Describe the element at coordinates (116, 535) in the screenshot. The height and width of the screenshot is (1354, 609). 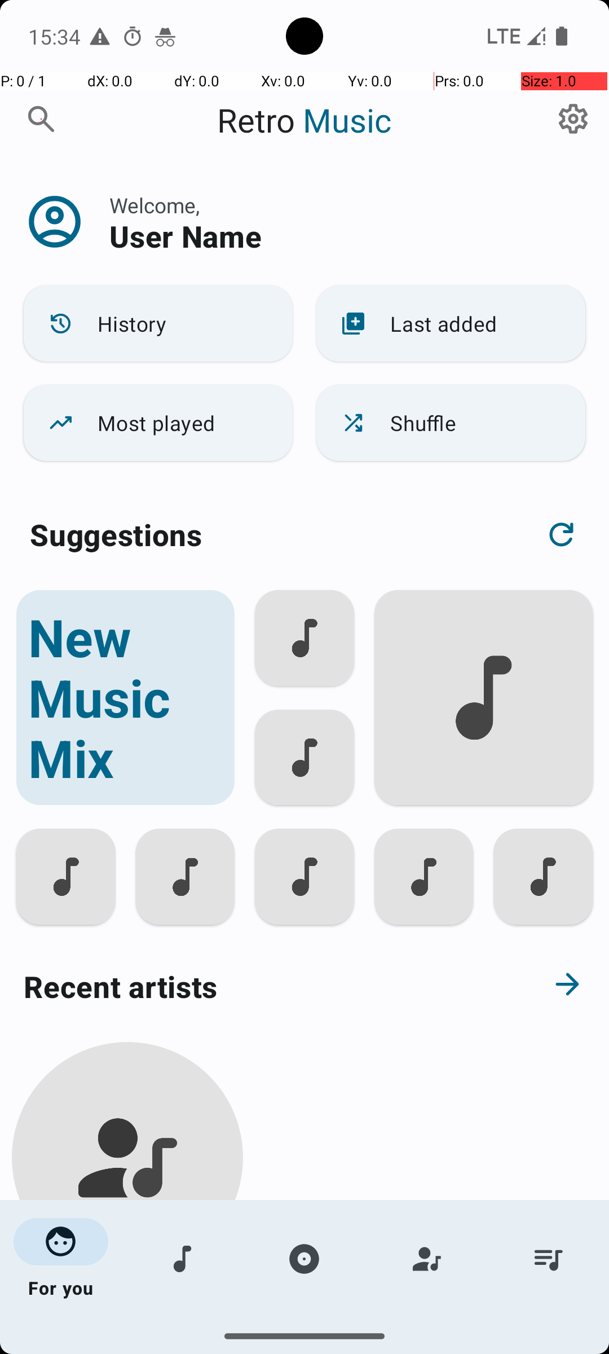
I see `Suggestions` at that location.